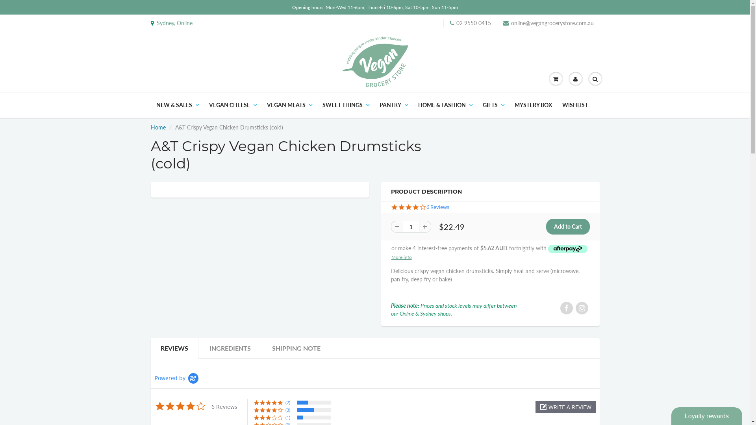 The image size is (756, 425). I want to click on 6 Reviews, so click(437, 207).